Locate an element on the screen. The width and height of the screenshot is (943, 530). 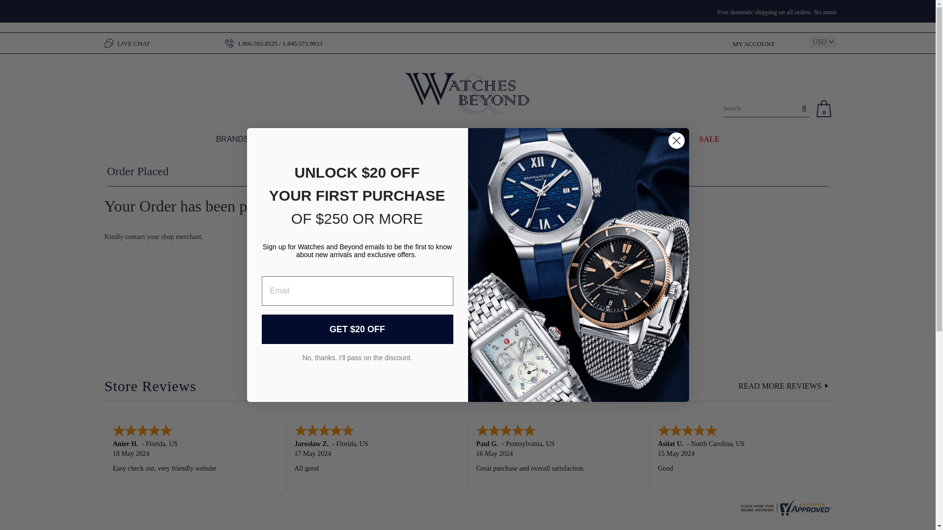
0 is located at coordinates (824, 108).